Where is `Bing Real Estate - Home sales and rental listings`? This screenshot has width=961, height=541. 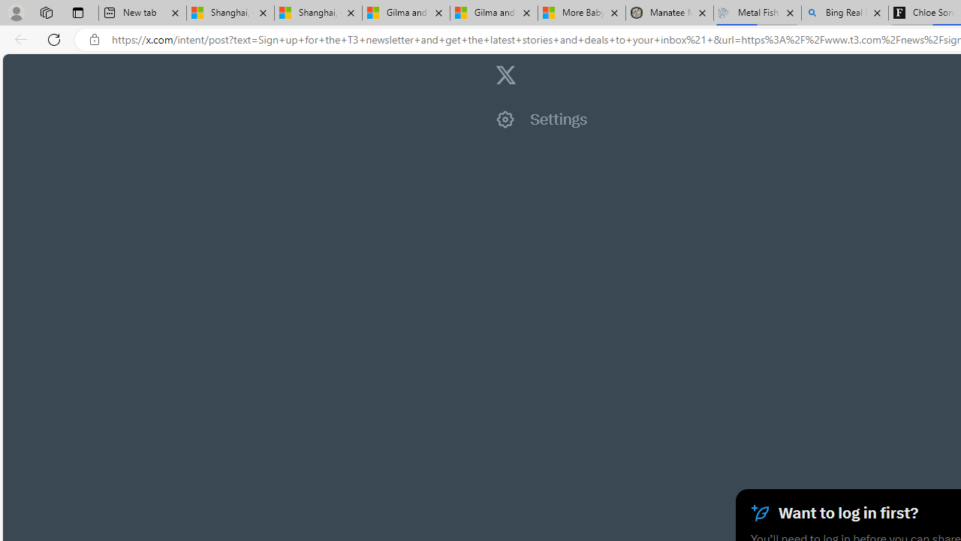
Bing Real Estate - Home sales and rental listings is located at coordinates (844, 14).